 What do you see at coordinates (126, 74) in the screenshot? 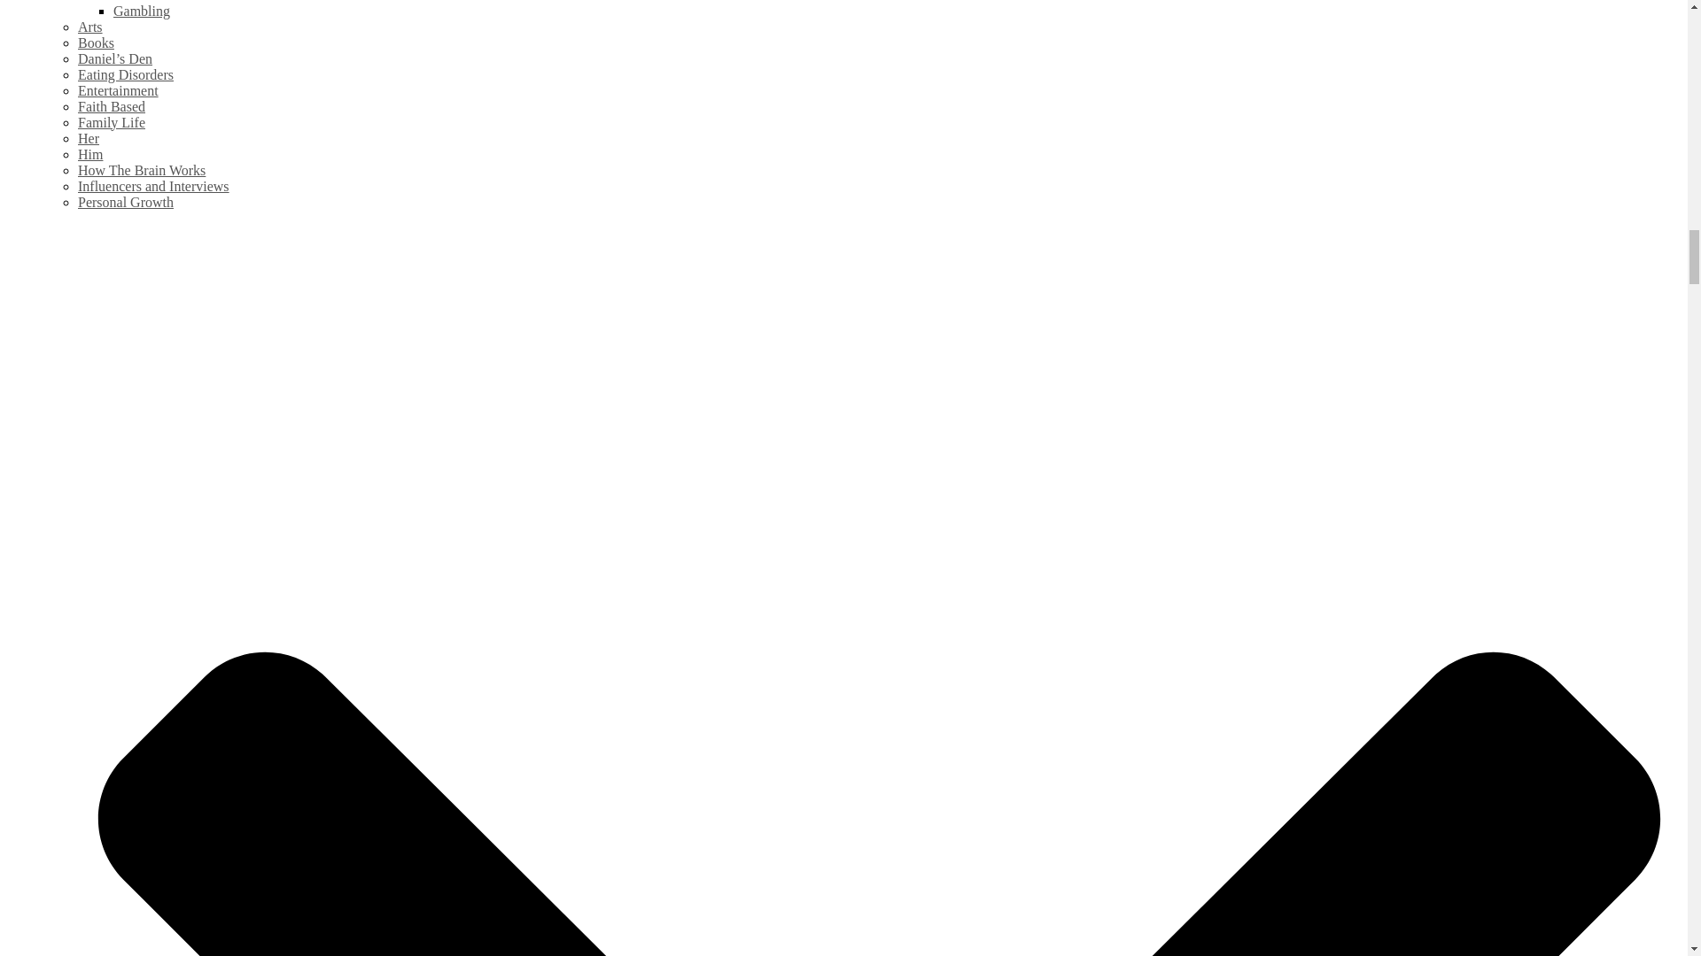
I see `Eating Disorders` at bounding box center [126, 74].